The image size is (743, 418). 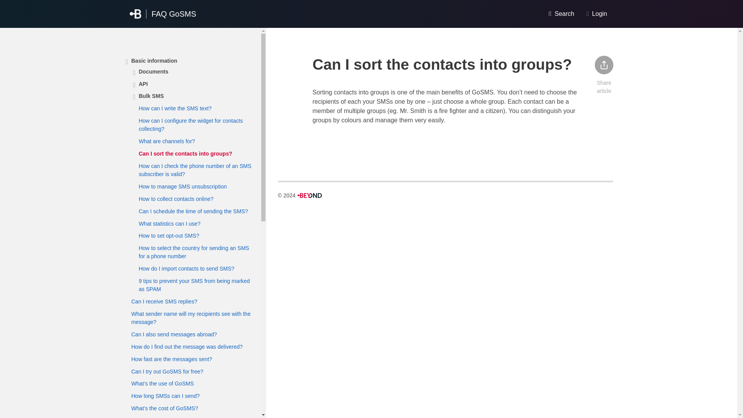 I want to click on Login, so click(x=597, y=14).